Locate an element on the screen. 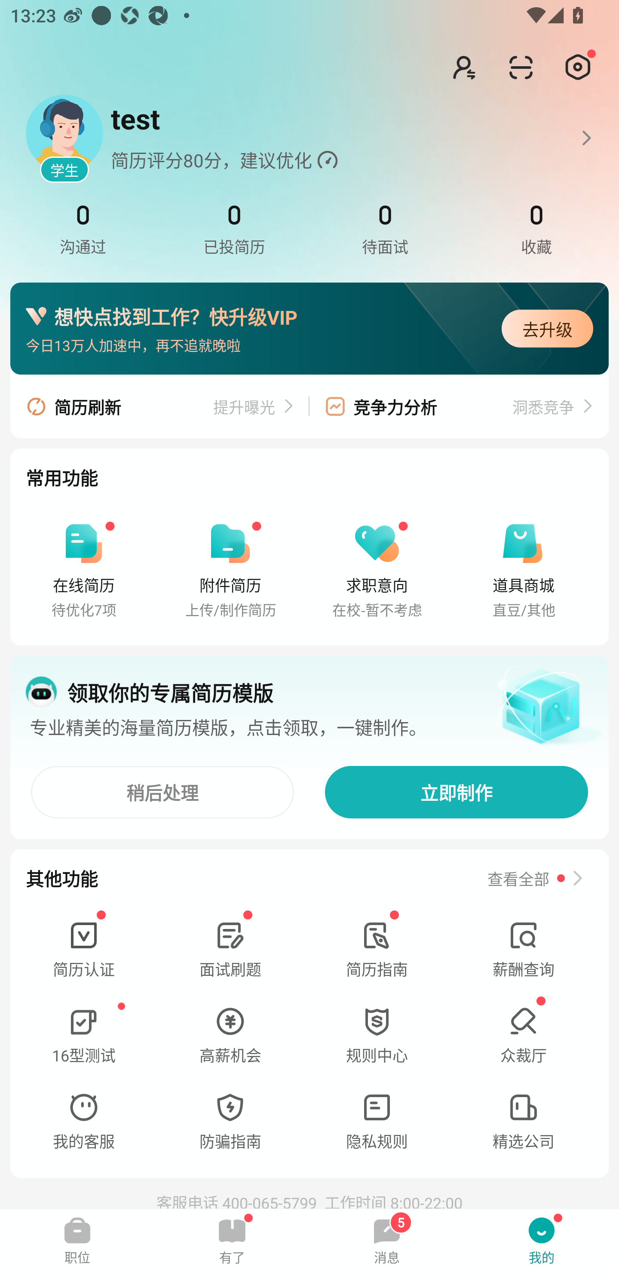 The width and height of the screenshot is (619, 1273). 隐私规则 is located at coordinates (377, 1122).